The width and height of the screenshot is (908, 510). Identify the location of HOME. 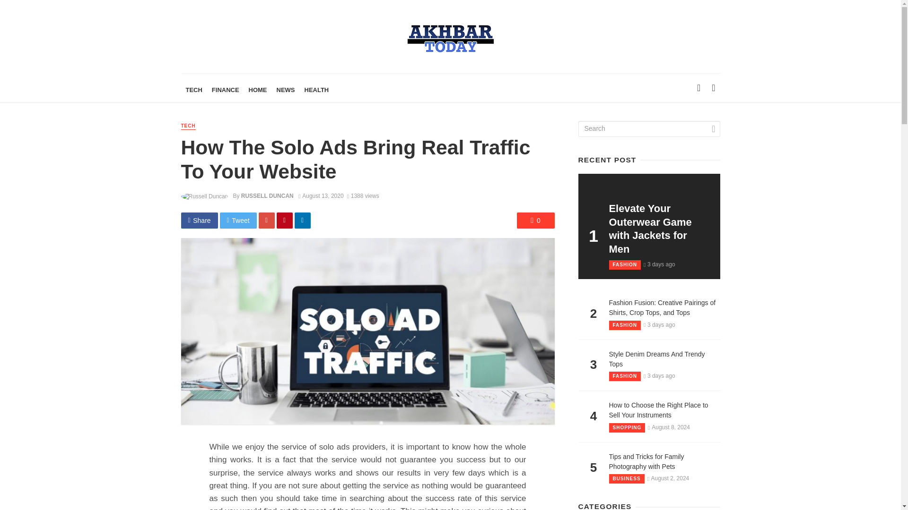
(258, 90).